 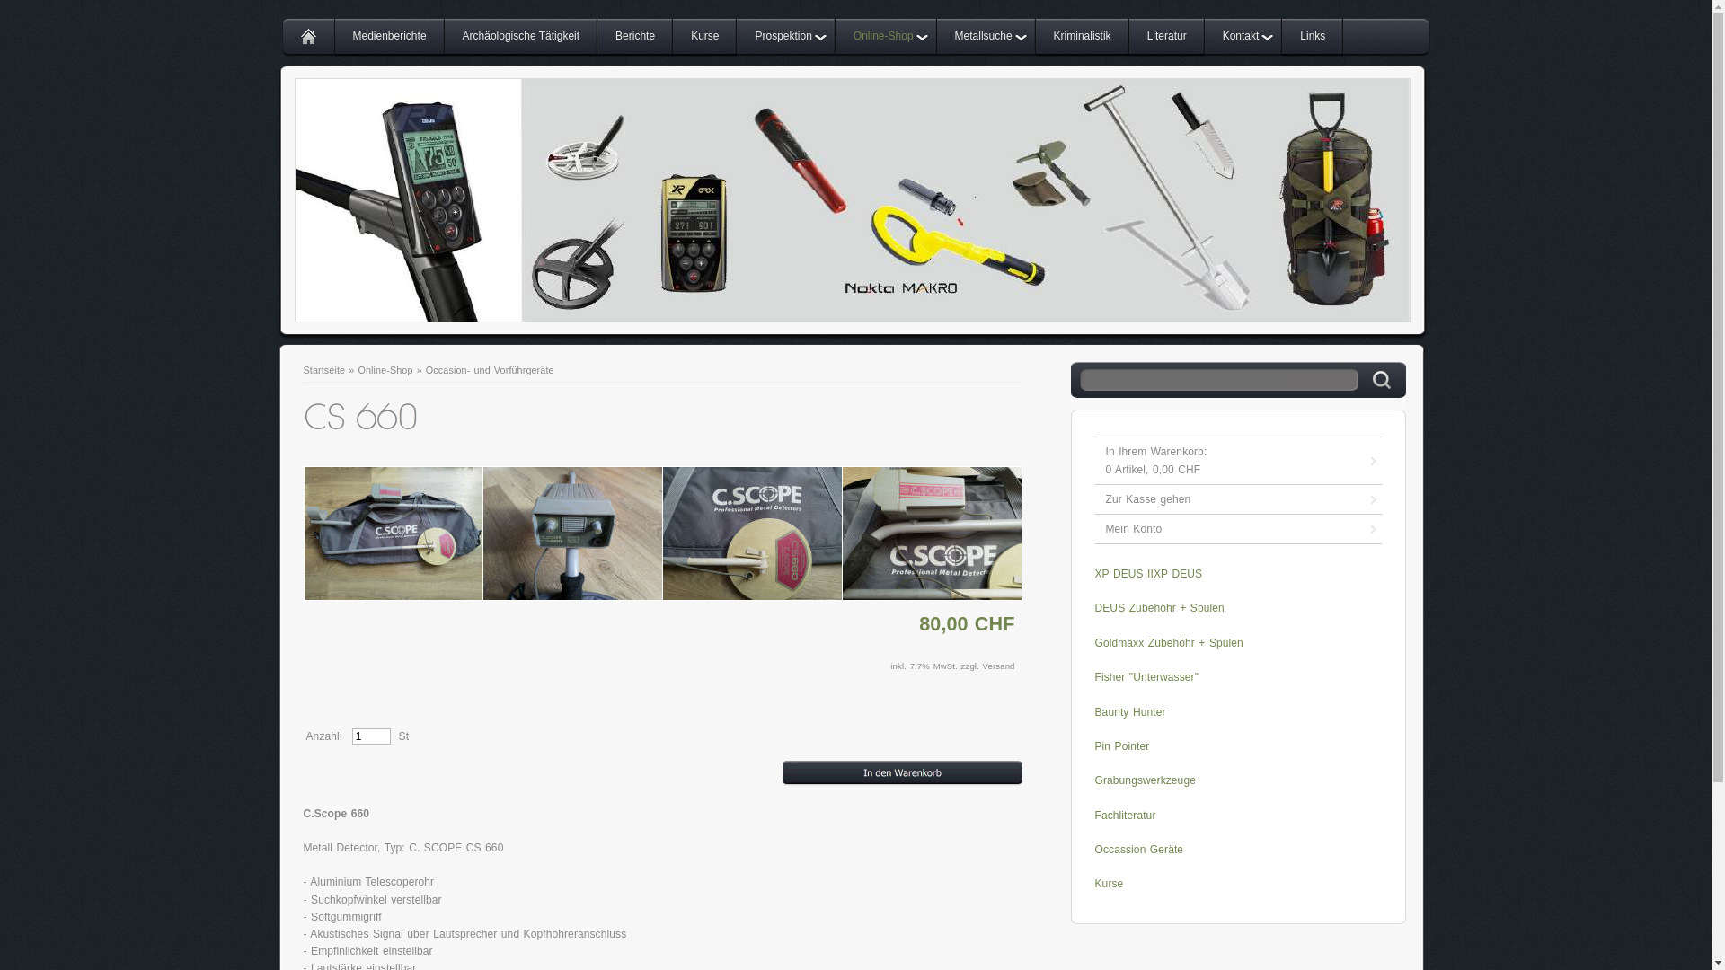 What do you see at coordinates (986, 38) in the screenshot?
I see `Metallsuche` at bounding box center [986, 38].